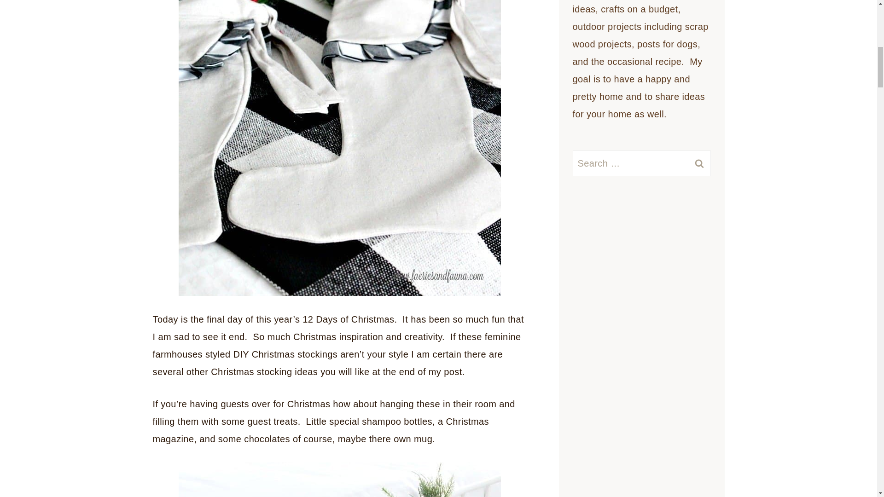  I want to click on Search, so click(699, 163).